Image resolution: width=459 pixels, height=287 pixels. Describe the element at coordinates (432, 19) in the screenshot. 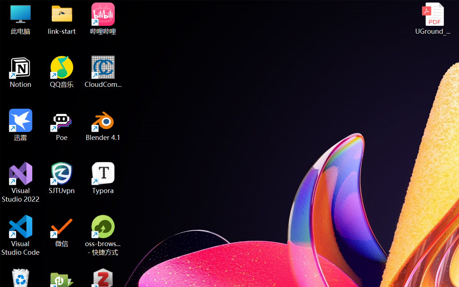

I see `UGround_paper.pdf` at that location.